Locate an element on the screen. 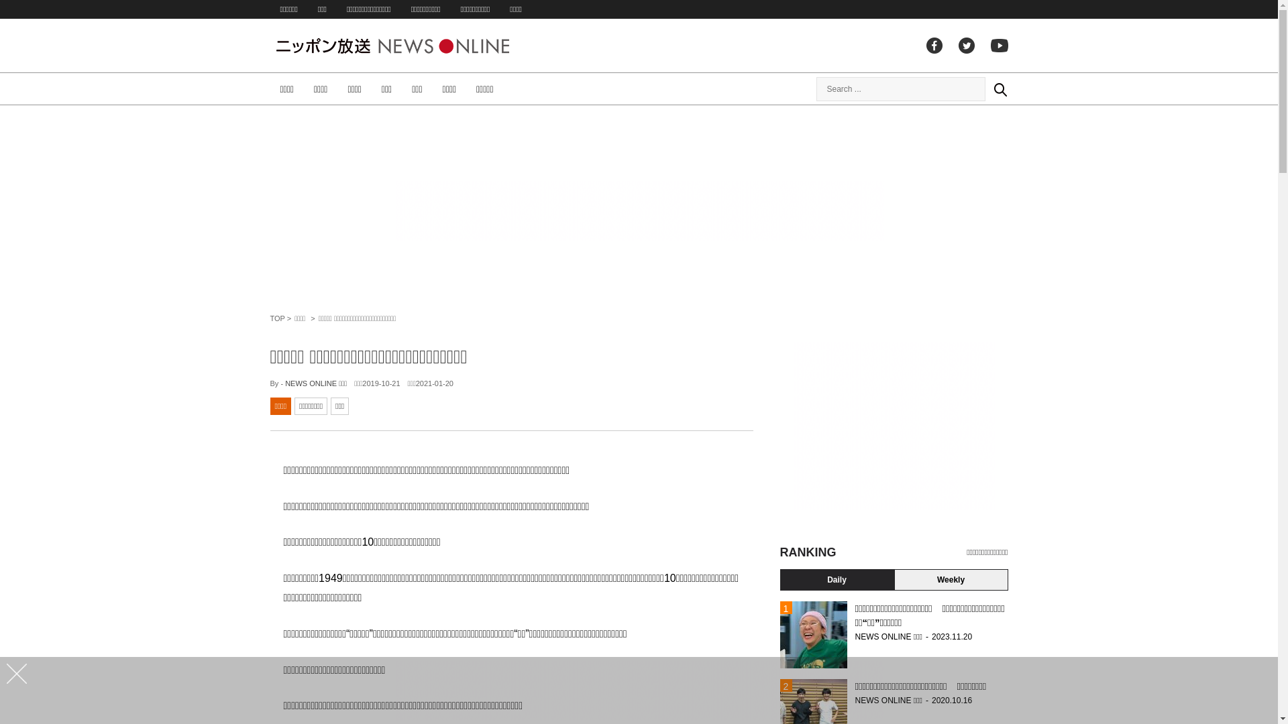 The height and width of the screenshot is (724, 1288). Daily is located at coordinates (837, 580).